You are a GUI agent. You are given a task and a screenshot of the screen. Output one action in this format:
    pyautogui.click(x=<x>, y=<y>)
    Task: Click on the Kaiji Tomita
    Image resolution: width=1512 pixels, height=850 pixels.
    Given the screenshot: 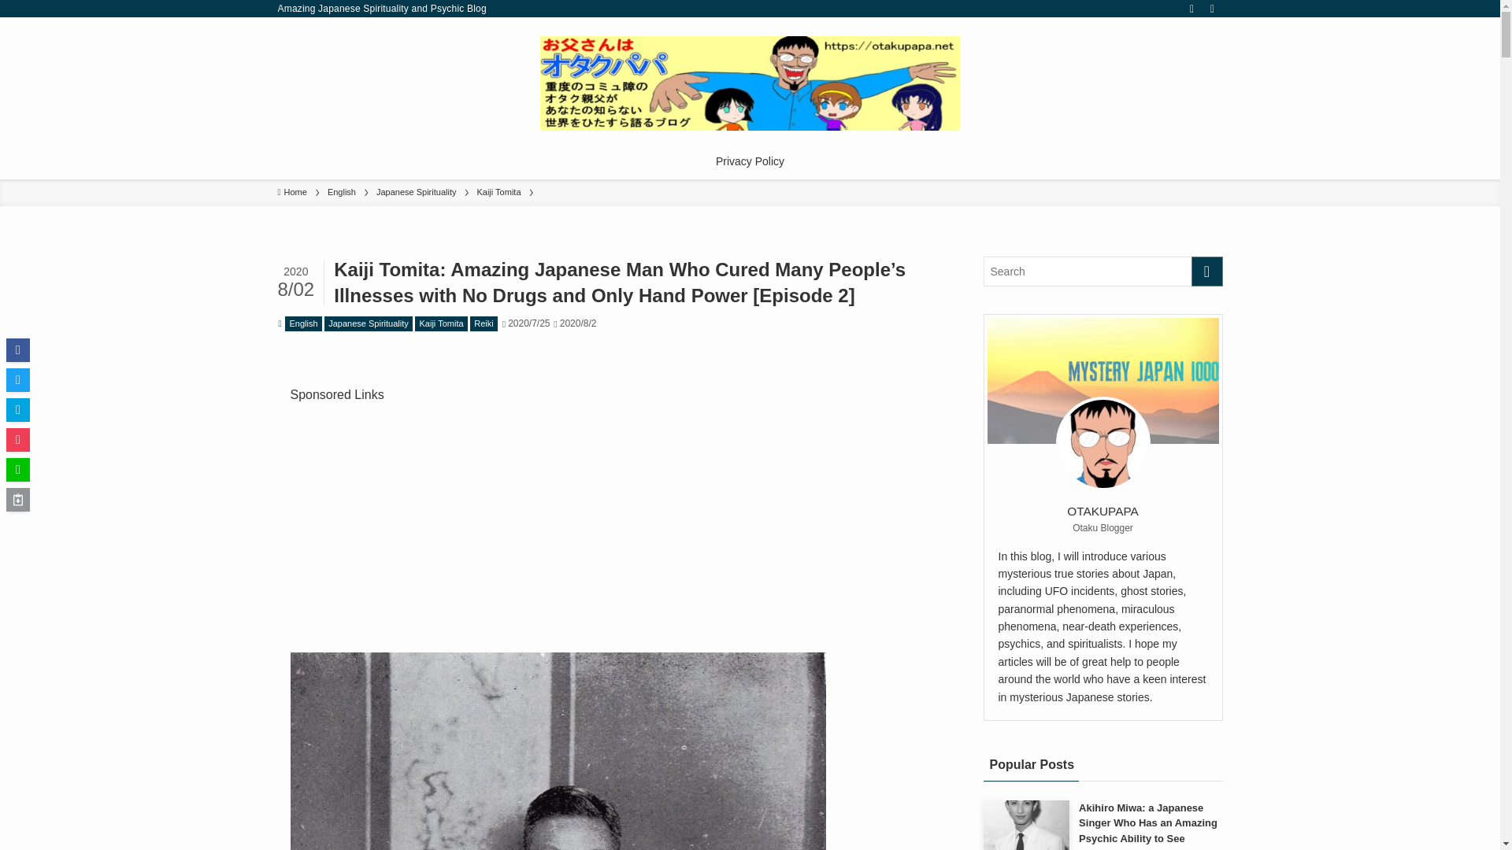 What is the action you would take?
    pyautogui.click(x=441, y=323)
    